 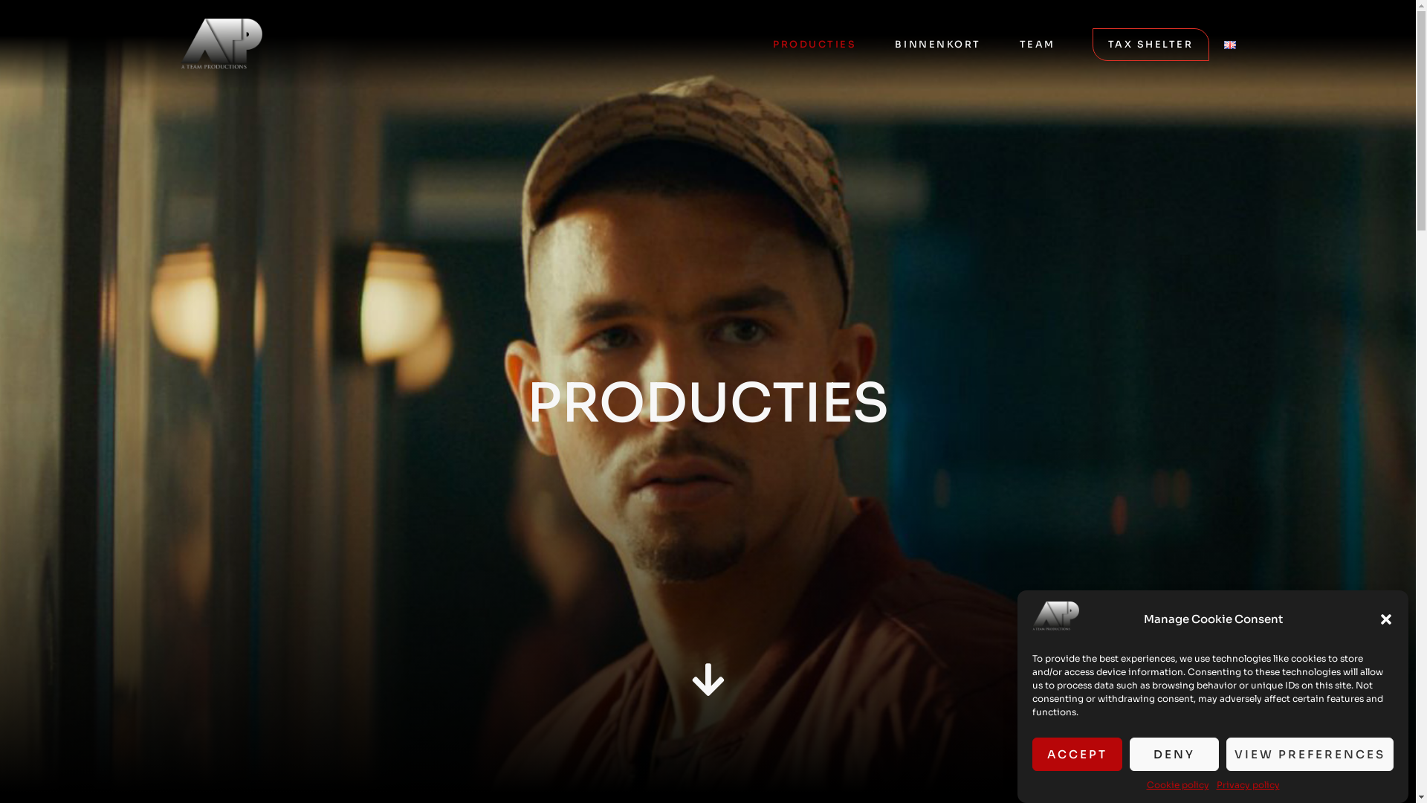 I want to click on DENY, so click(x=1174, y=754).